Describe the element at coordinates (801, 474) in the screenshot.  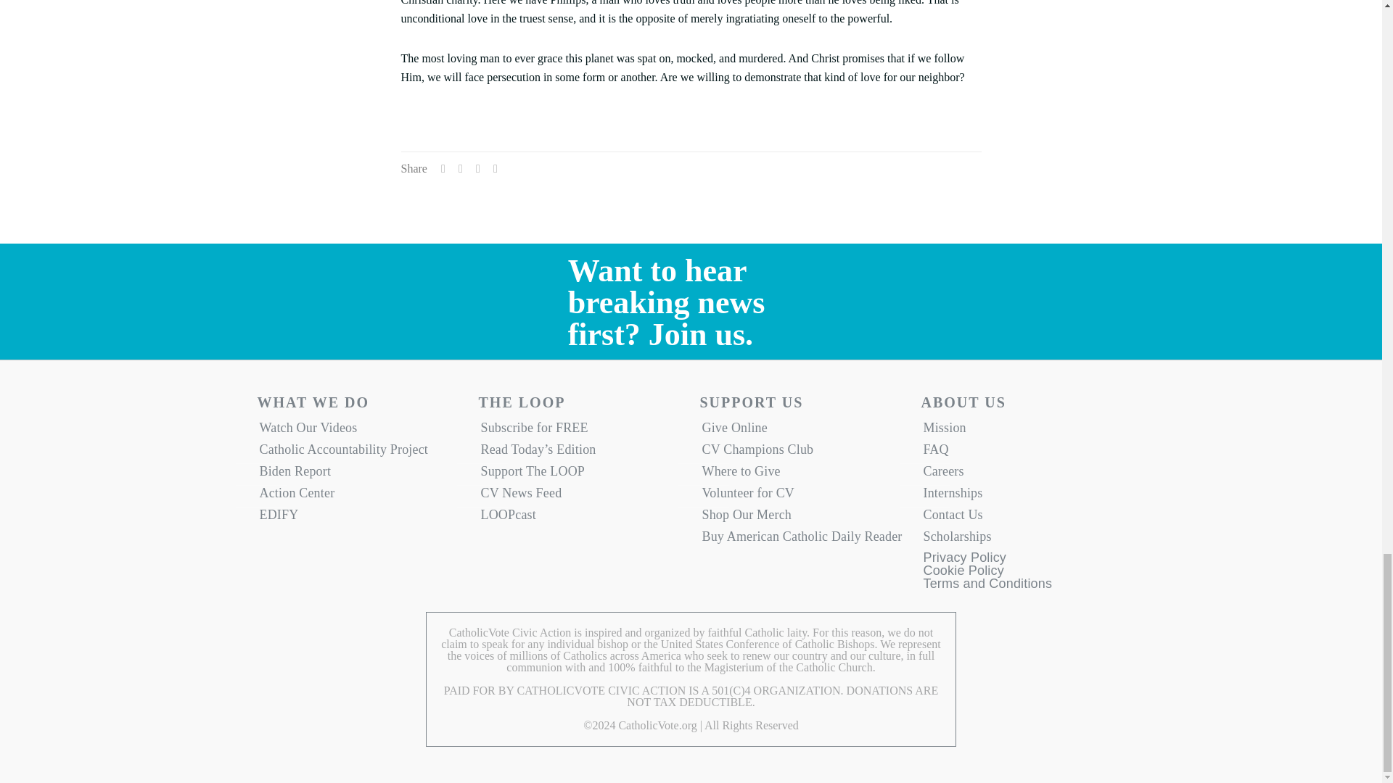
I see `Where to Give` at that location.